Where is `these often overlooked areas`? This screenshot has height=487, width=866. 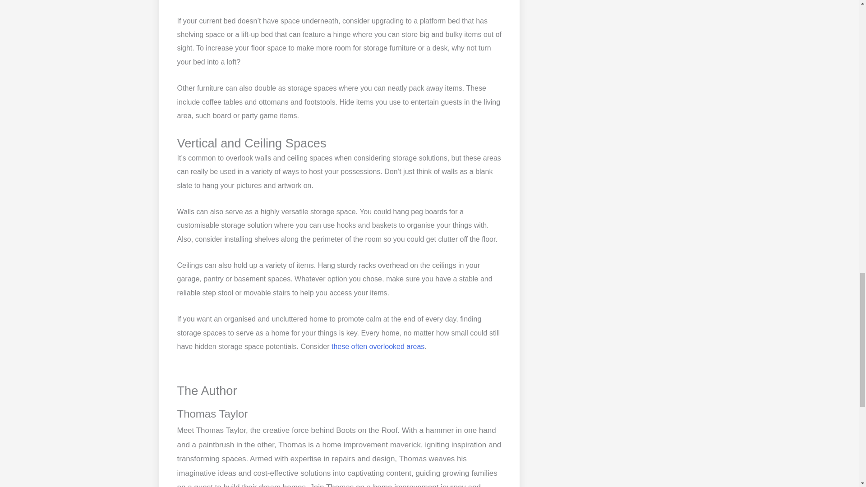
these often overlooked areas is located at coordinates (378, 346).